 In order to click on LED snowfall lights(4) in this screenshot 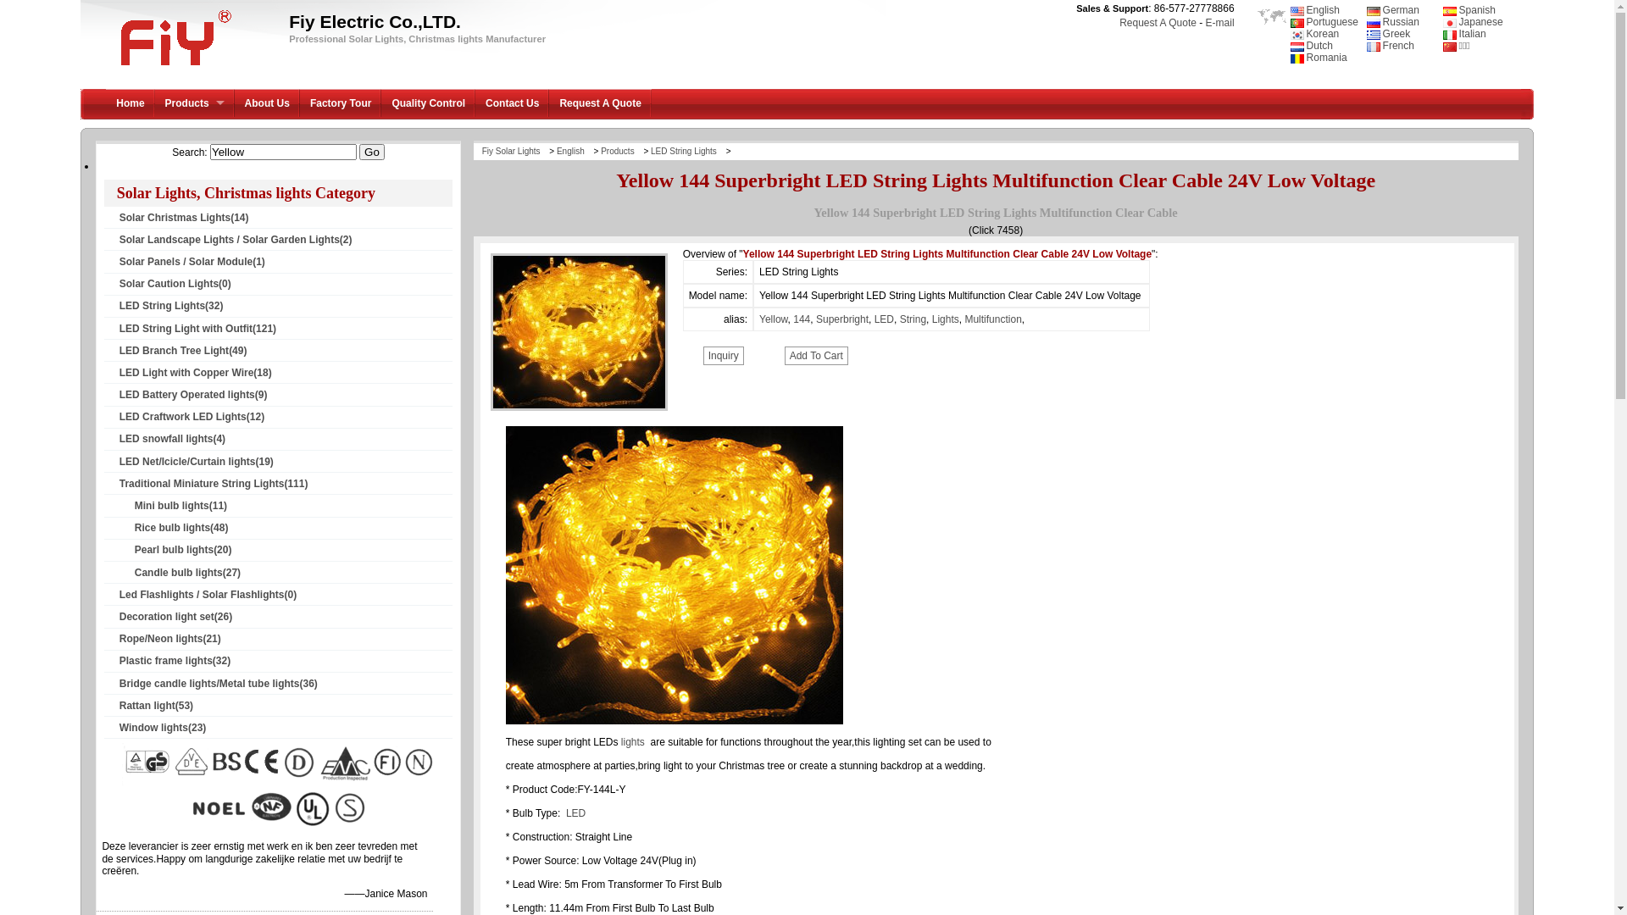, I will do `click(286, 439)`.